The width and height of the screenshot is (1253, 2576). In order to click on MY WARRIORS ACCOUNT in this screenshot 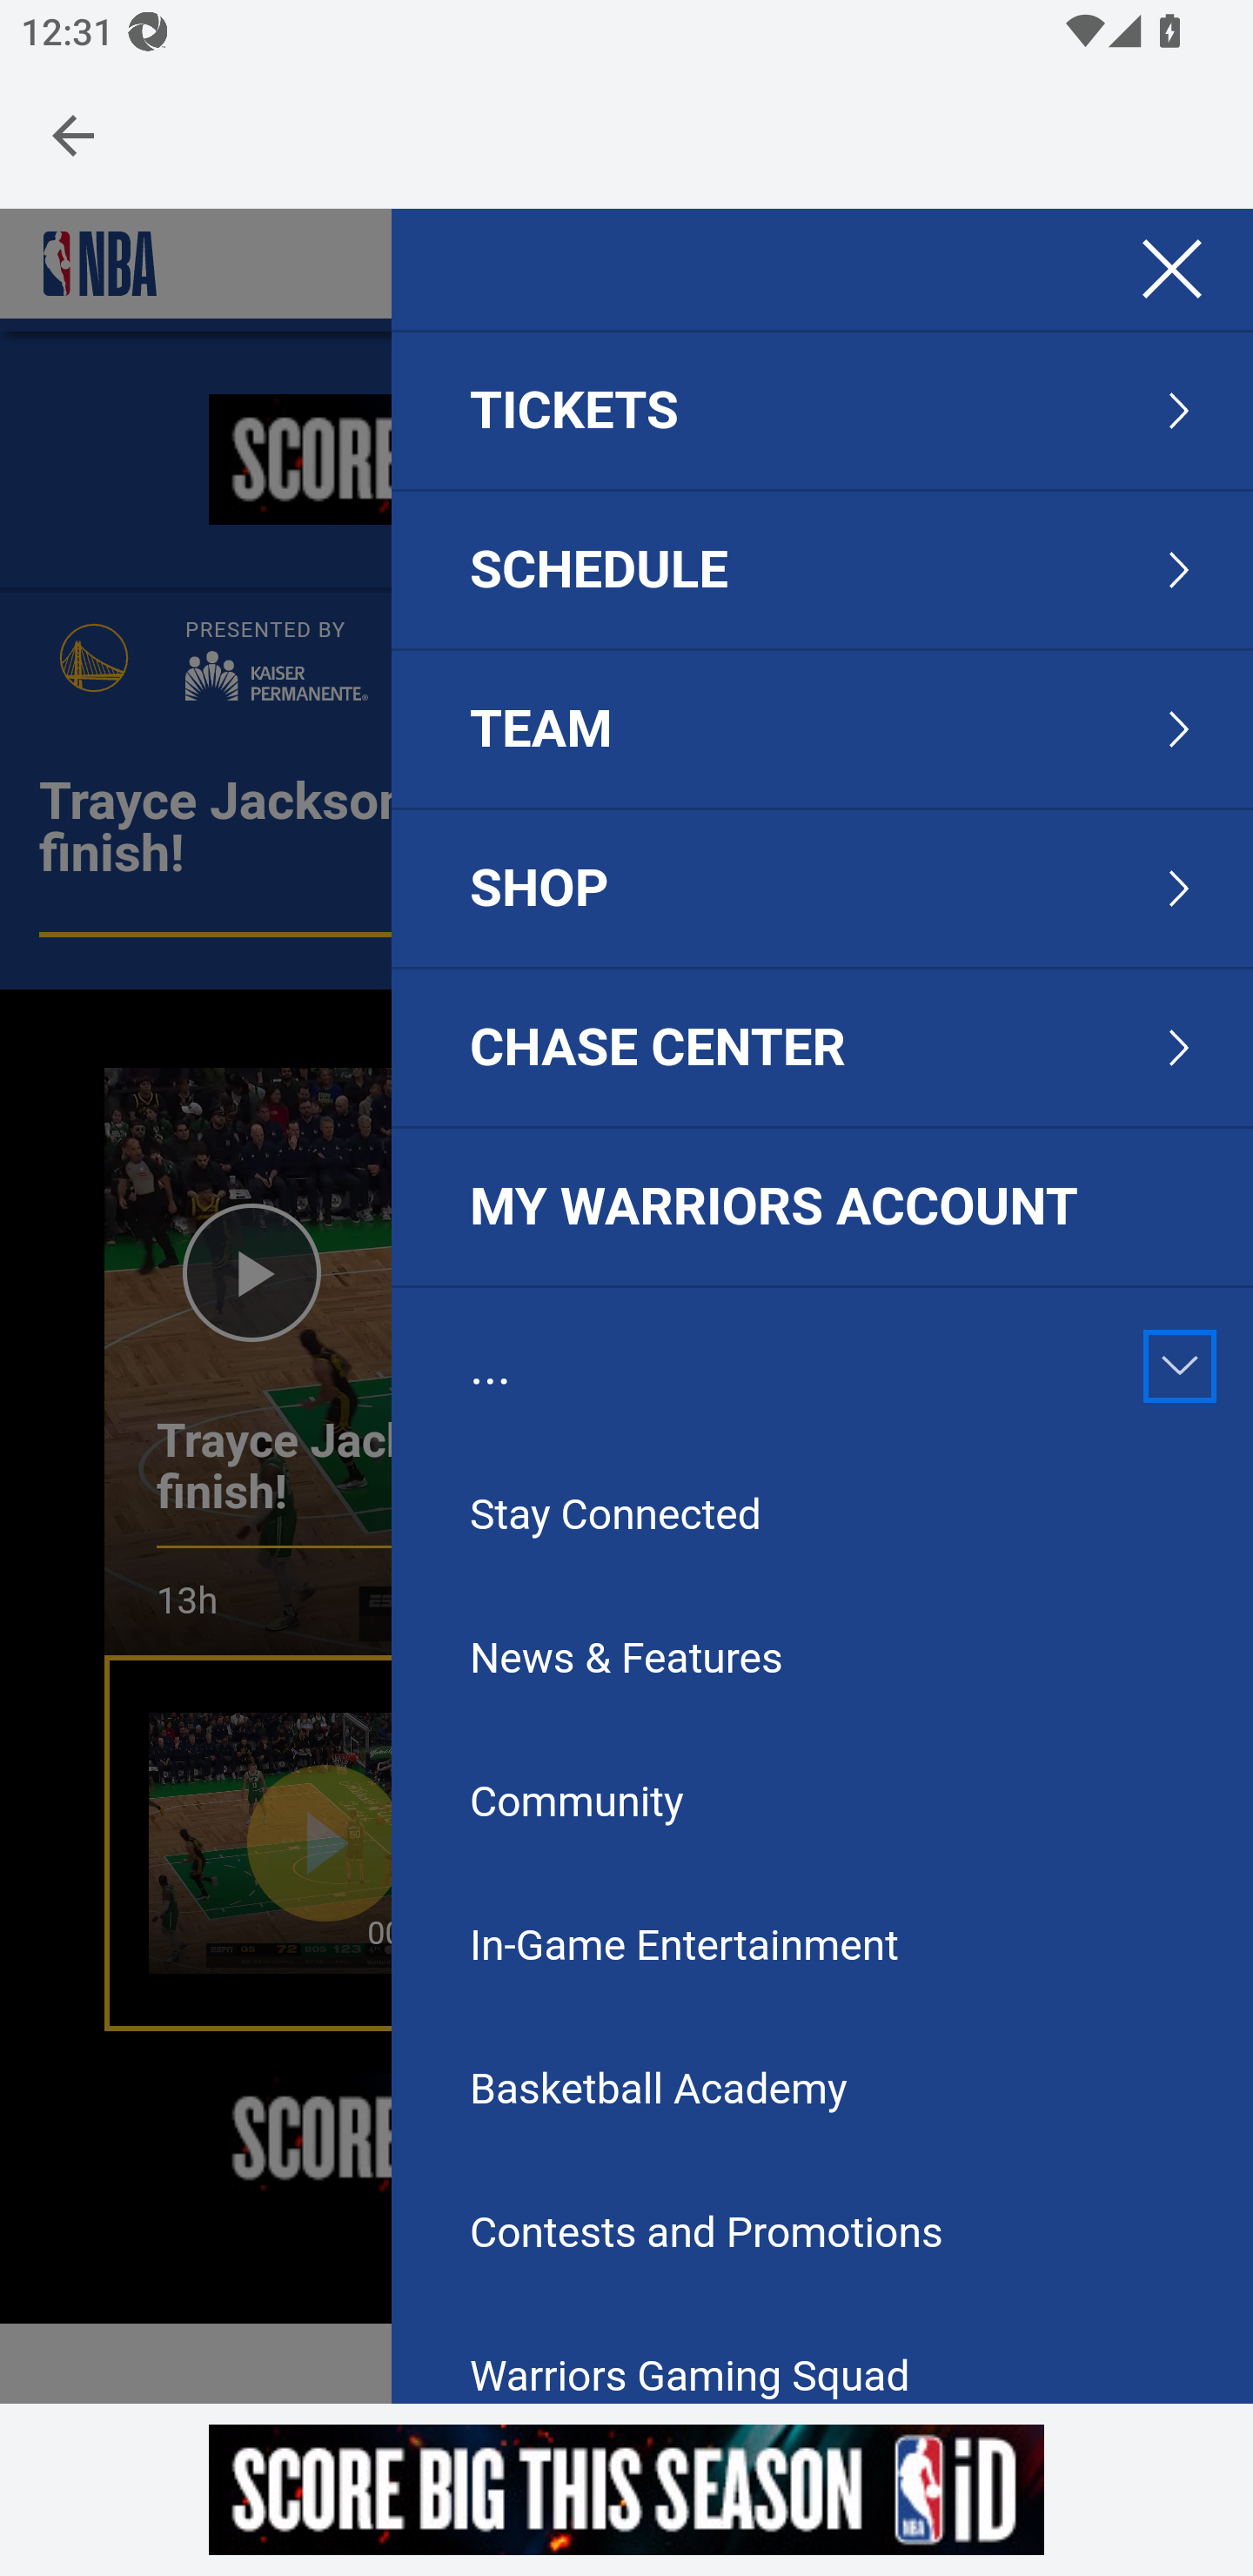, I will do `click(821, 1208)`.